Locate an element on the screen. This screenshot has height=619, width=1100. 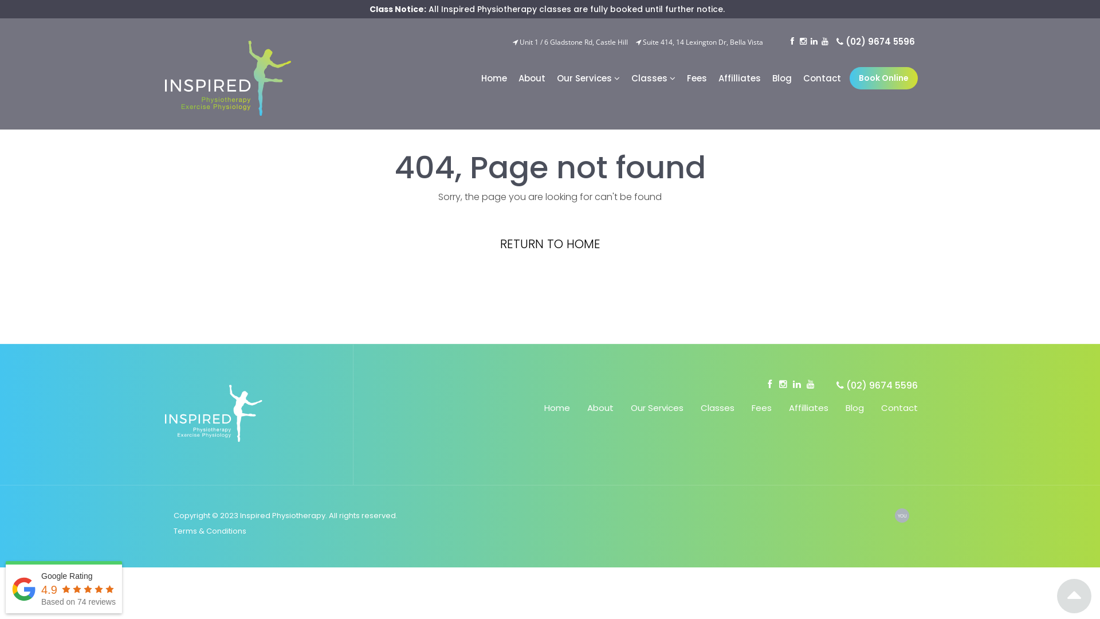
Contact is located at coordinates (899, 408).